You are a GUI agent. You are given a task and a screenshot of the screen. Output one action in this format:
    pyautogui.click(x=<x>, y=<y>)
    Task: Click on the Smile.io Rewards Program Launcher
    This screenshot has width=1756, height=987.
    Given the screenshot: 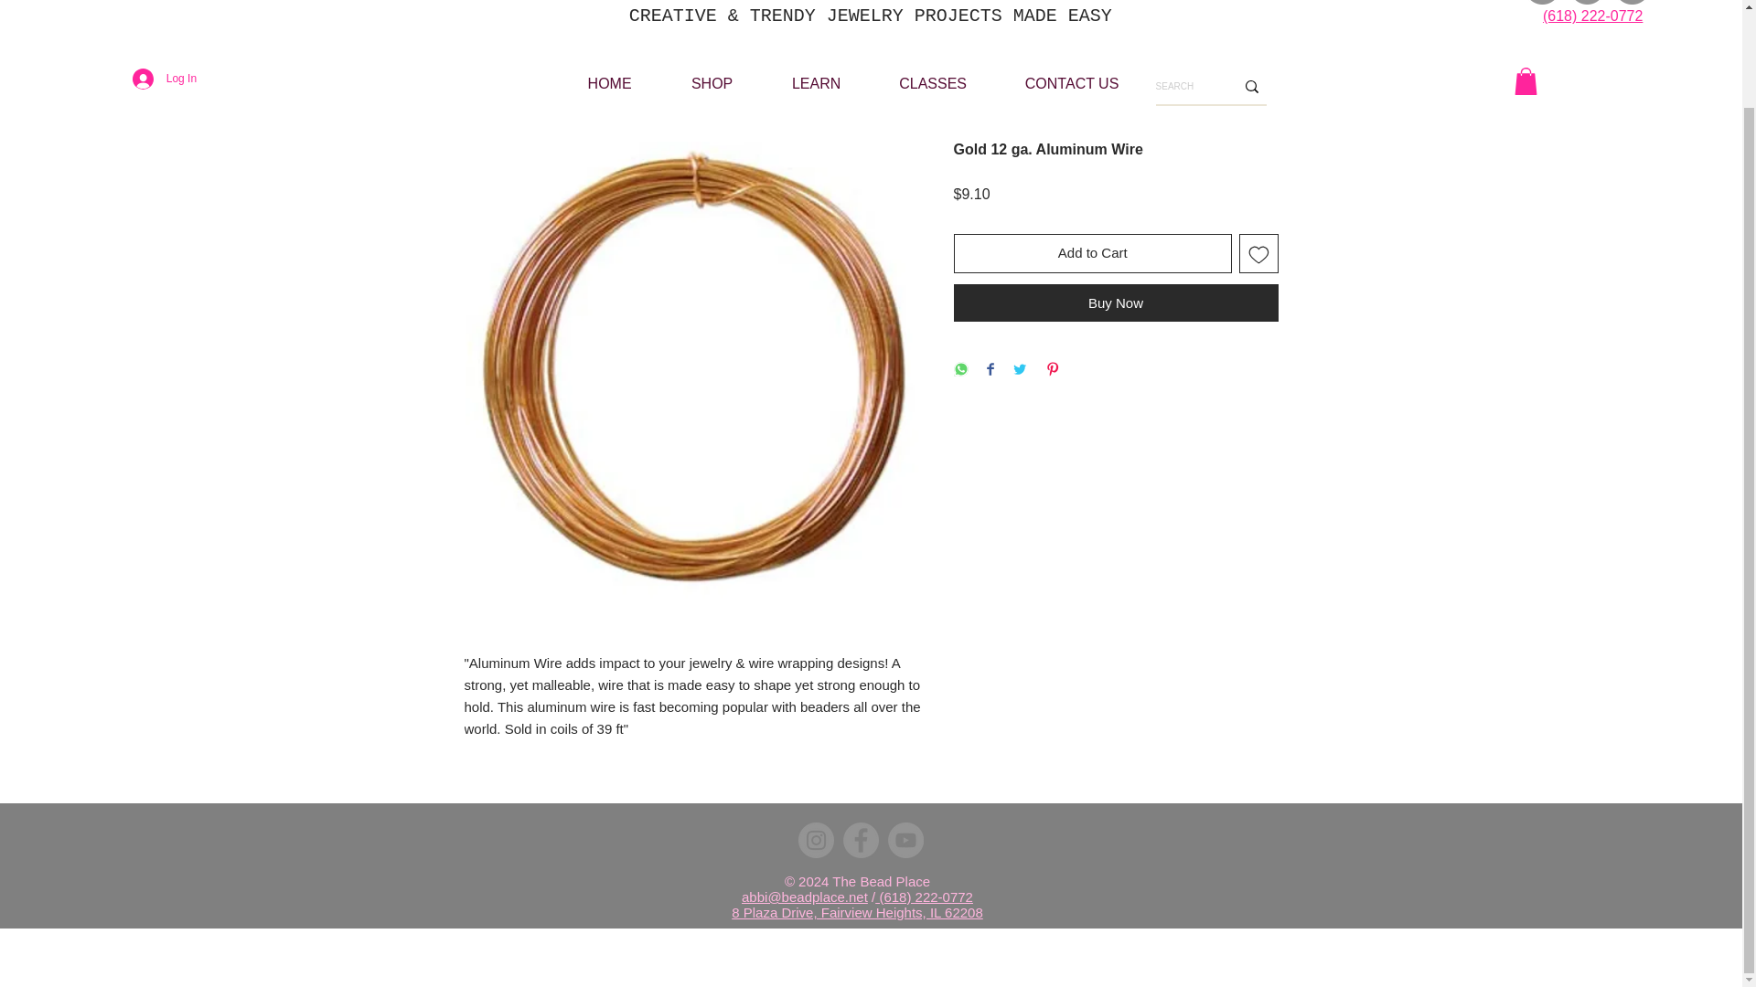 What is the action you would take?
    pyautogui.click(x=46, y=833)
    